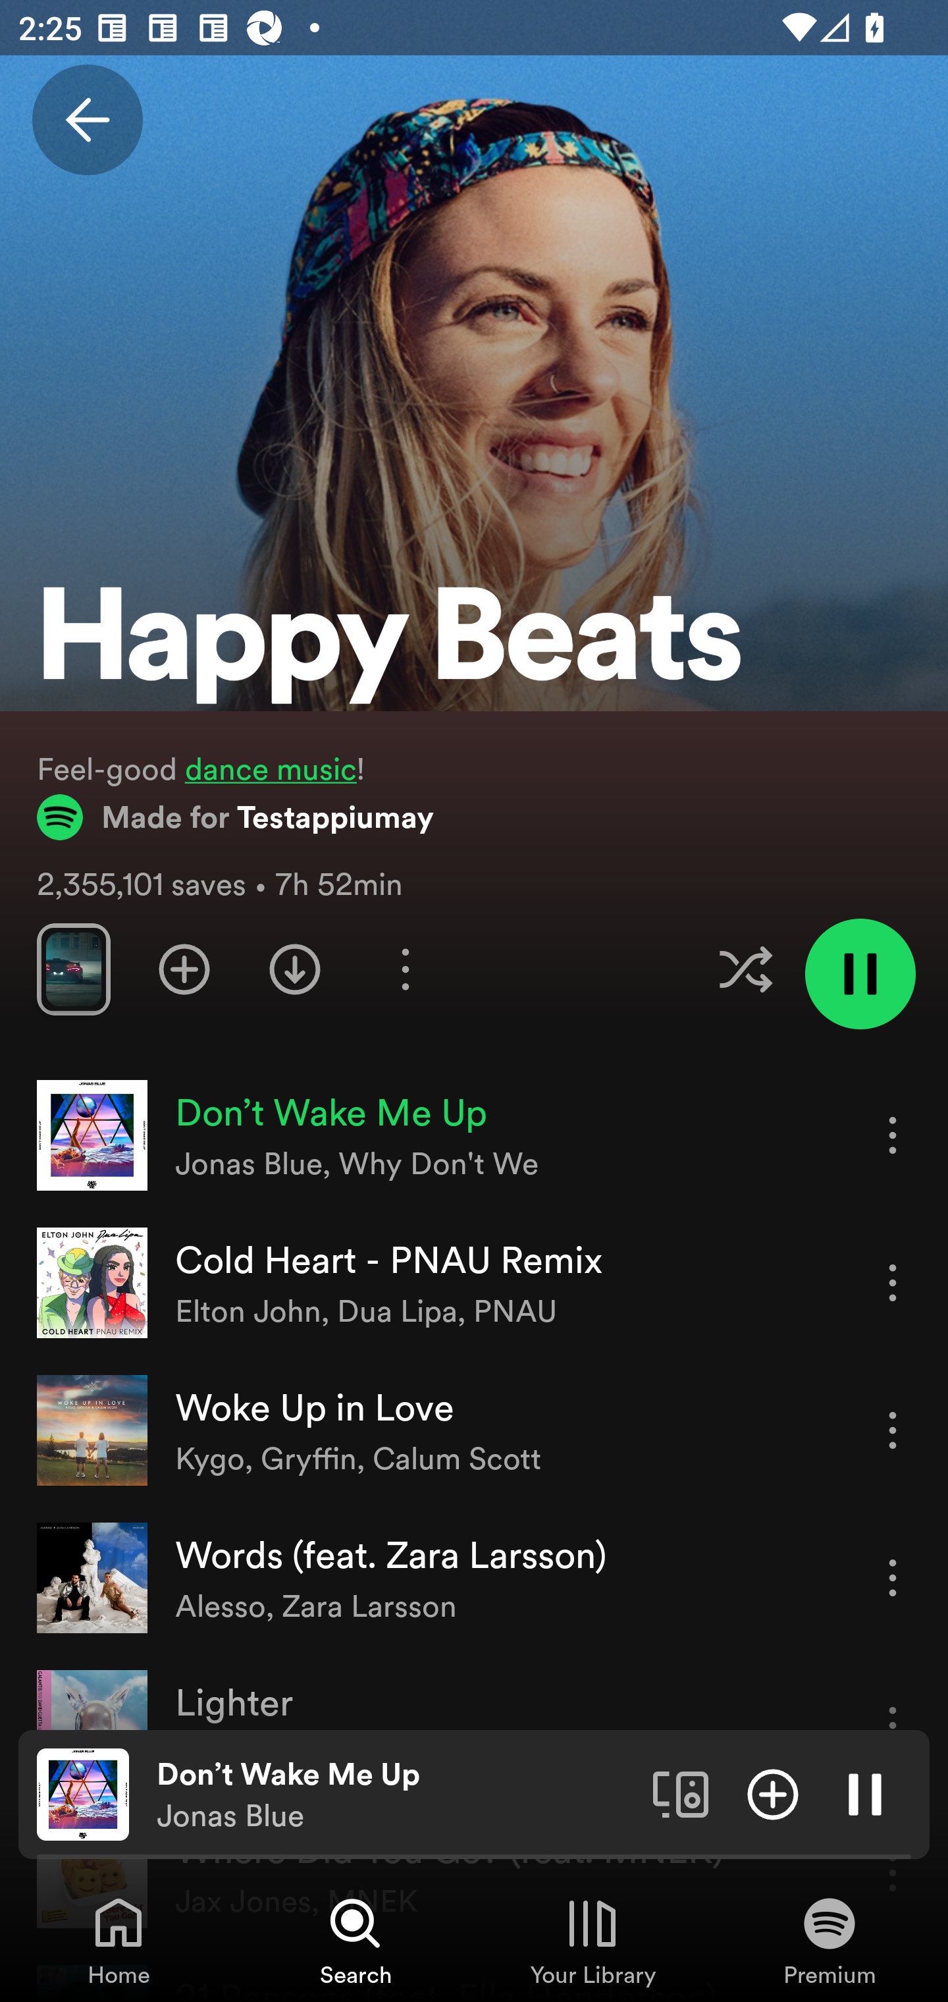 This screenshot has width=948, height=2002. What do you see at coordinates (893, 1135) in the screenshot?
I see `More options for song Don’t Wake Me Up` at bounding box center [893, 1135].